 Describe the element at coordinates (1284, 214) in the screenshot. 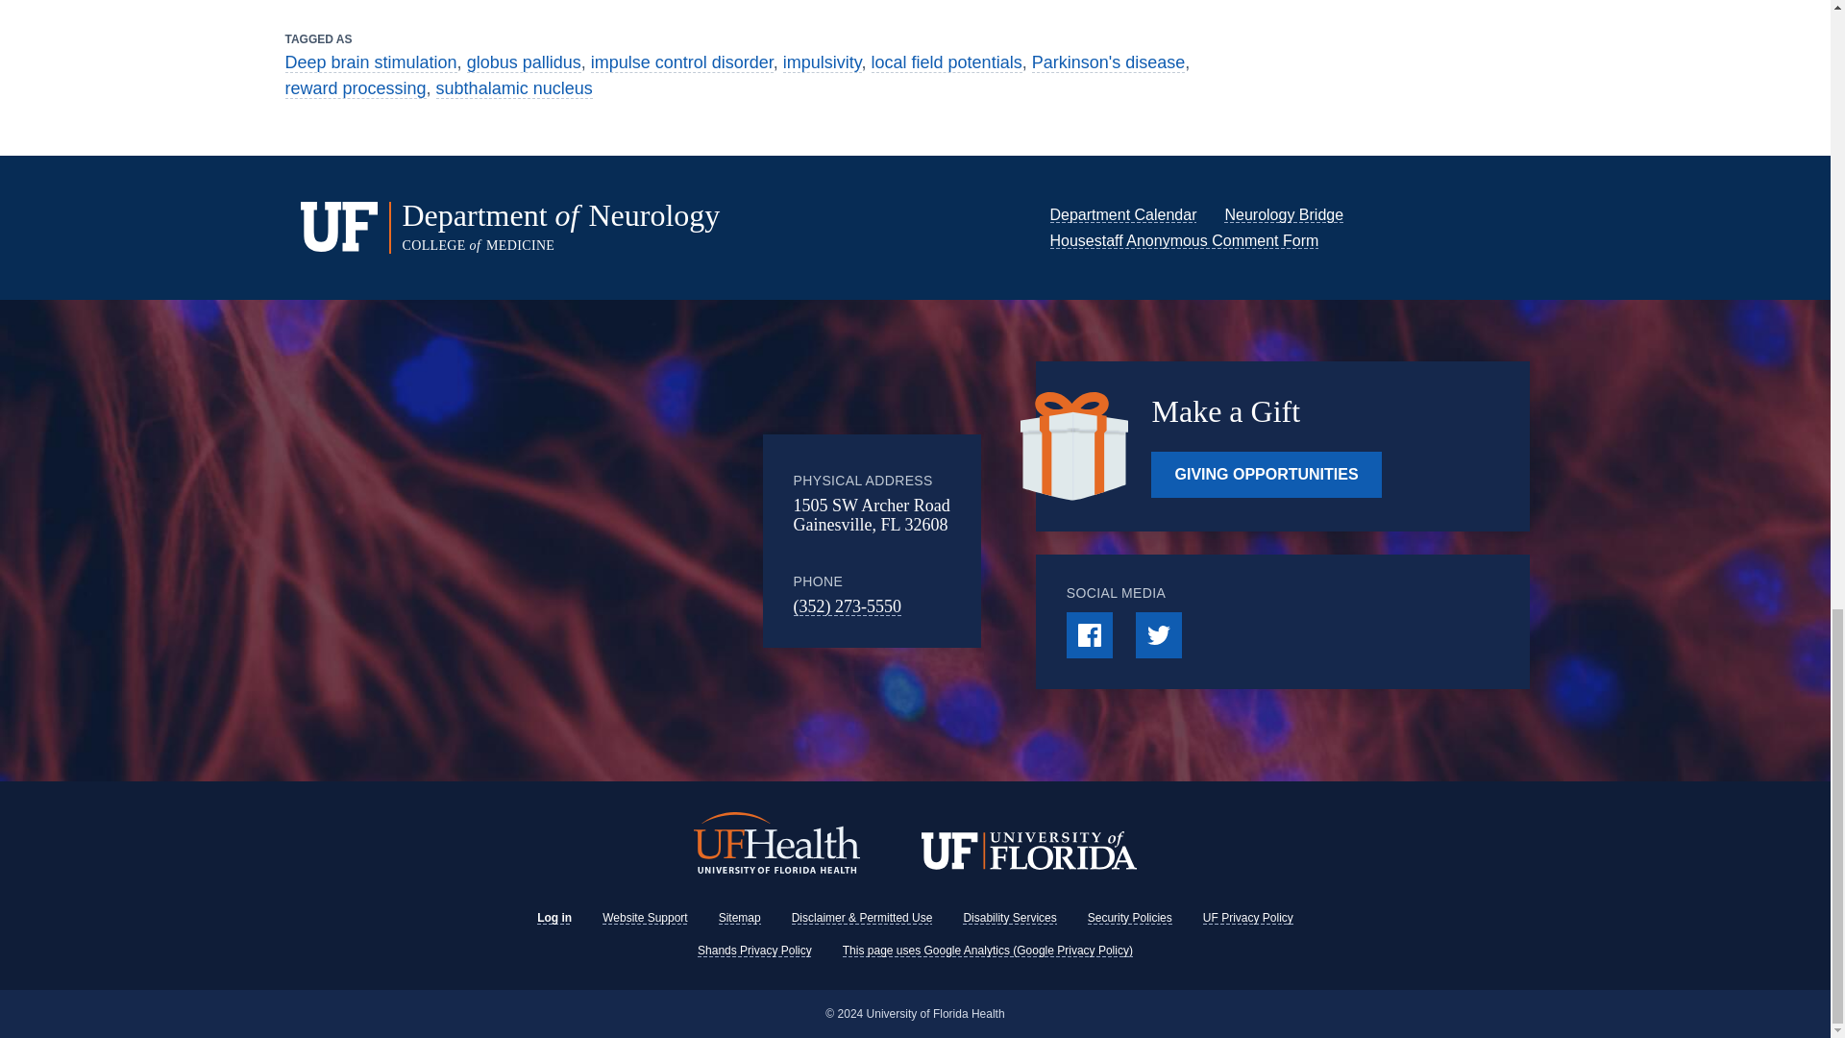

I see `Neurology Bridge` at that location.